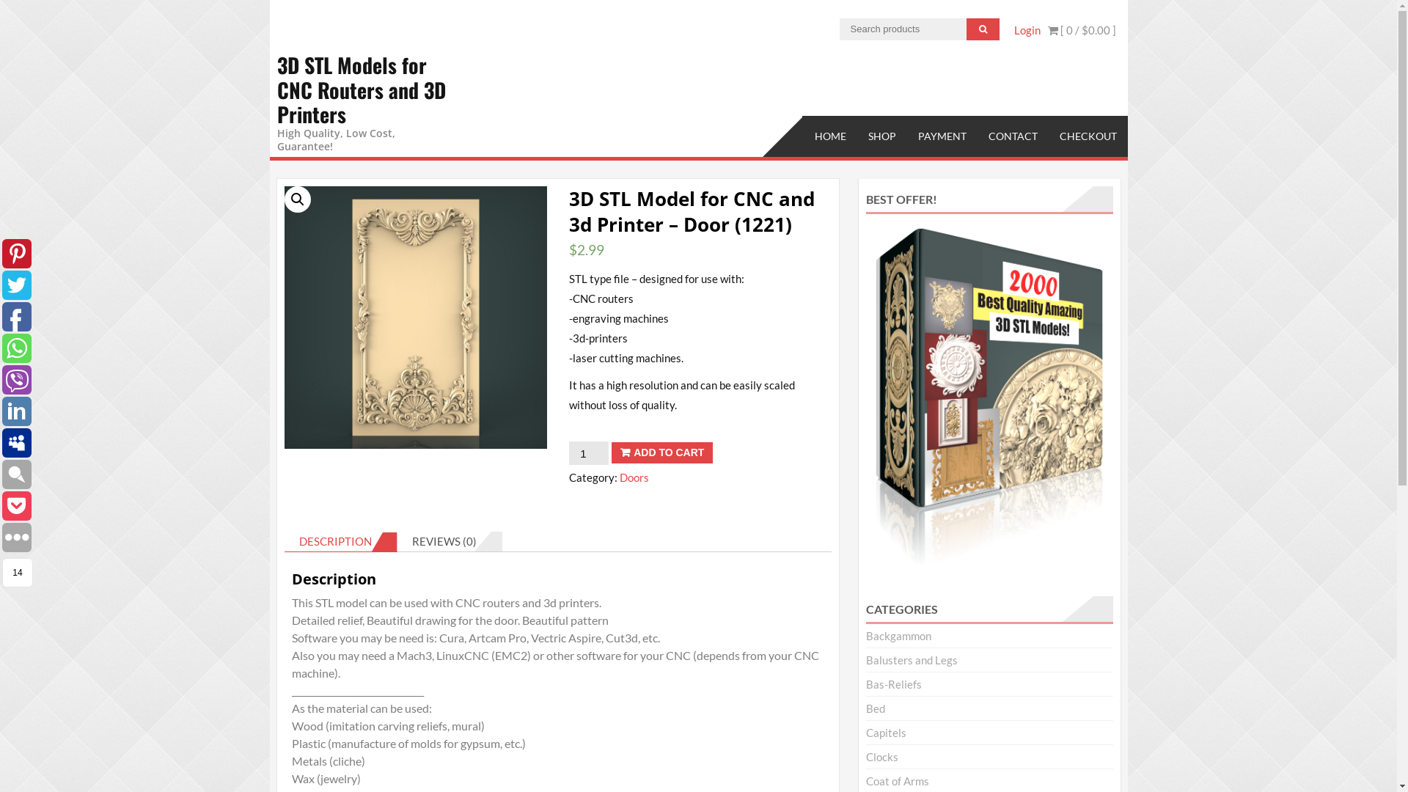 This screenshot has height=792, width=1408. I want to click on DESCRIPTION, so click(335, 541).